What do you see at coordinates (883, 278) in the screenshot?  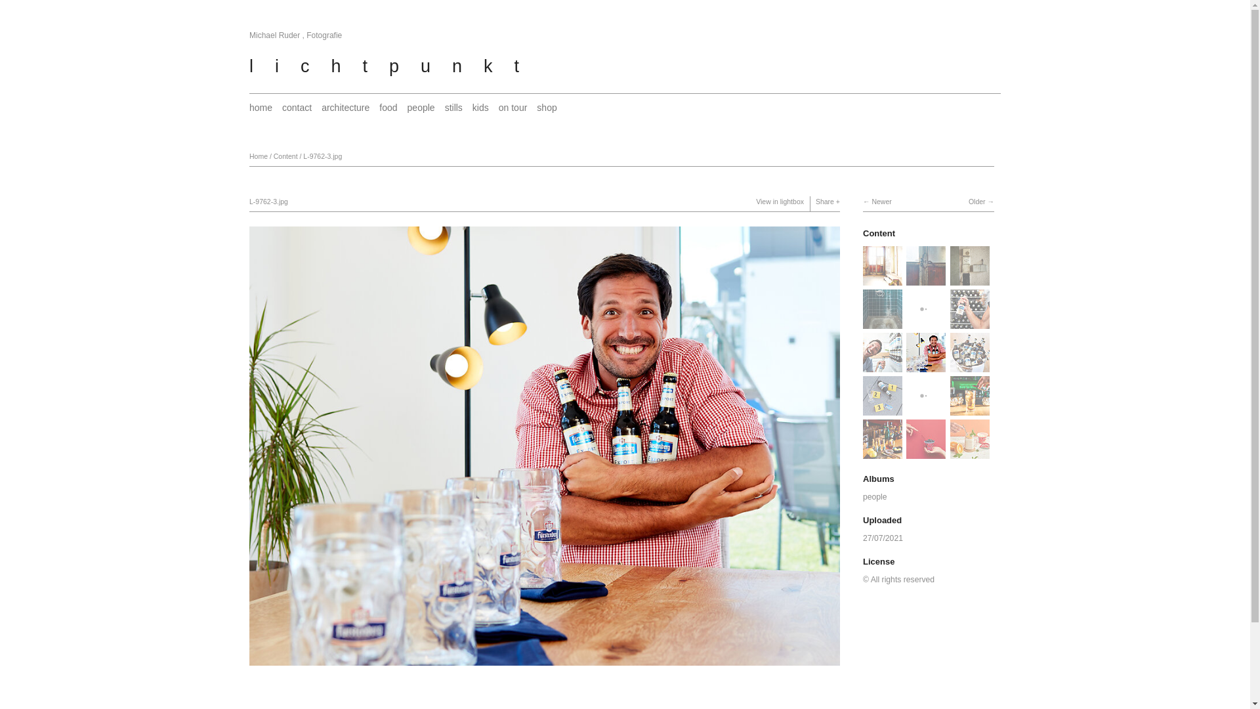 I see `View L-7539.jpg` at bounding box center [883, 278].